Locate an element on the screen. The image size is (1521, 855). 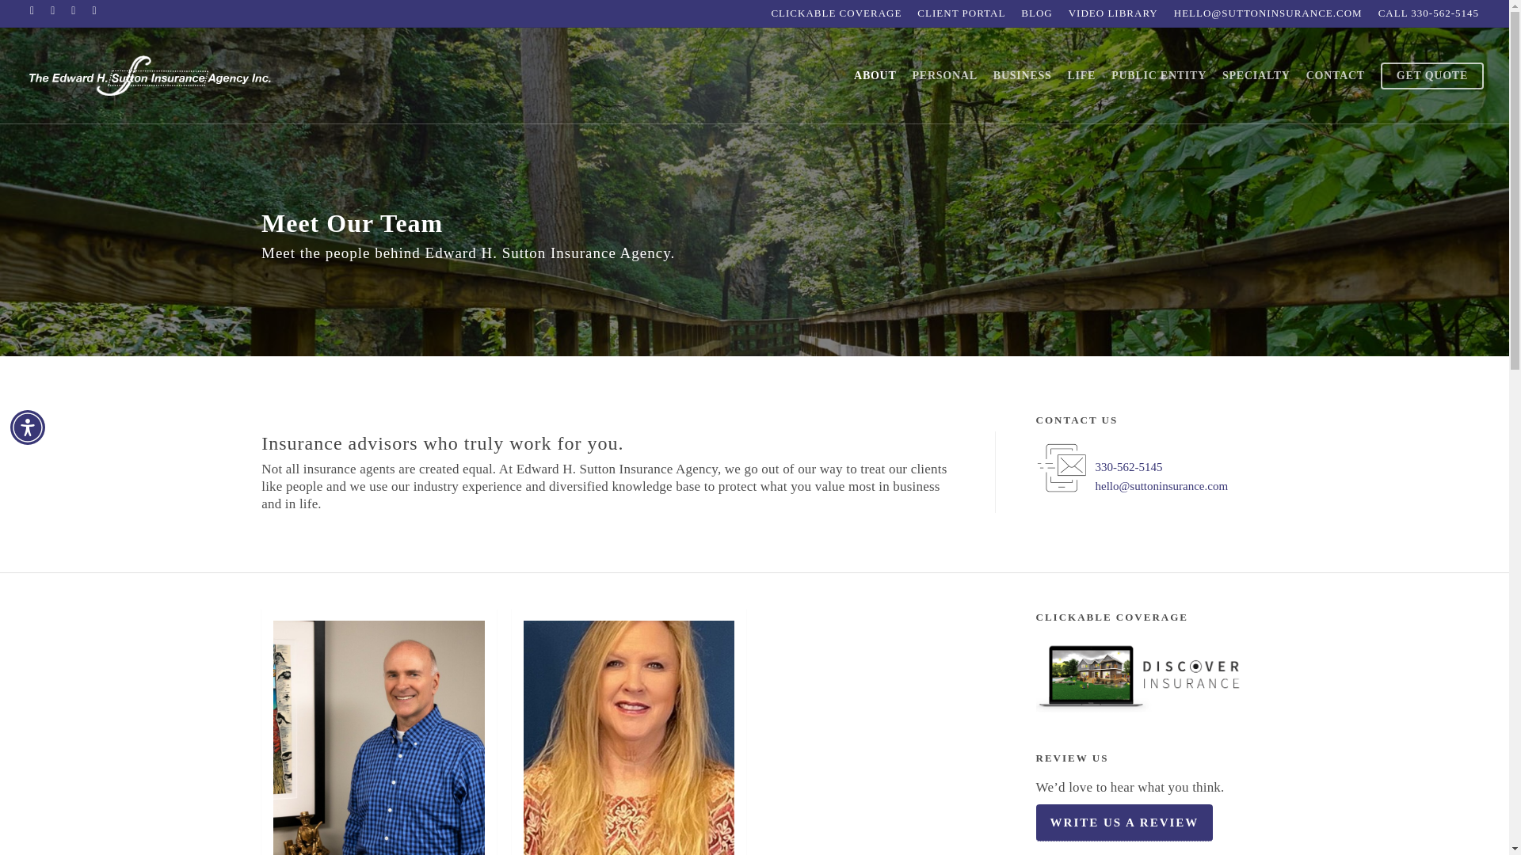
SPECIALTY is located at coordinates (1256, 76).